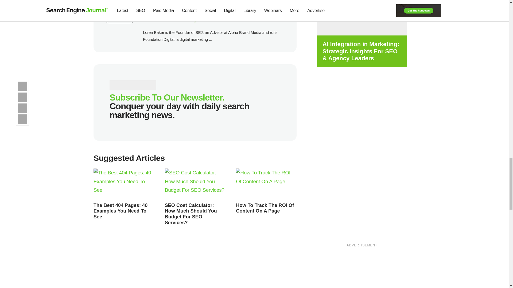 Image resolution: width=513 pixels, height=288 pixels. What do you see at coordinates (266, 184) in the screenshot?
I see `Read the Article` at bounding box center [266, 184].